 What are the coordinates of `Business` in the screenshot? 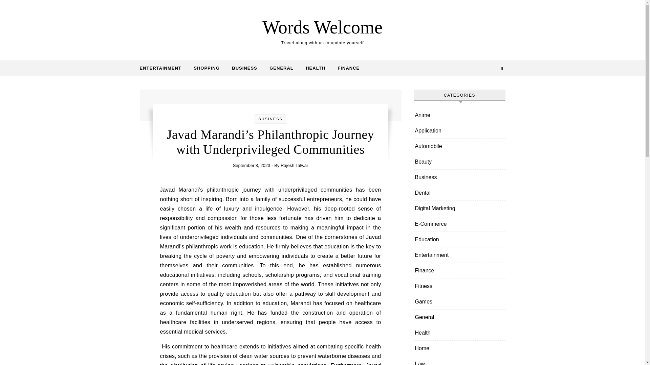 It's located at (426, 177).